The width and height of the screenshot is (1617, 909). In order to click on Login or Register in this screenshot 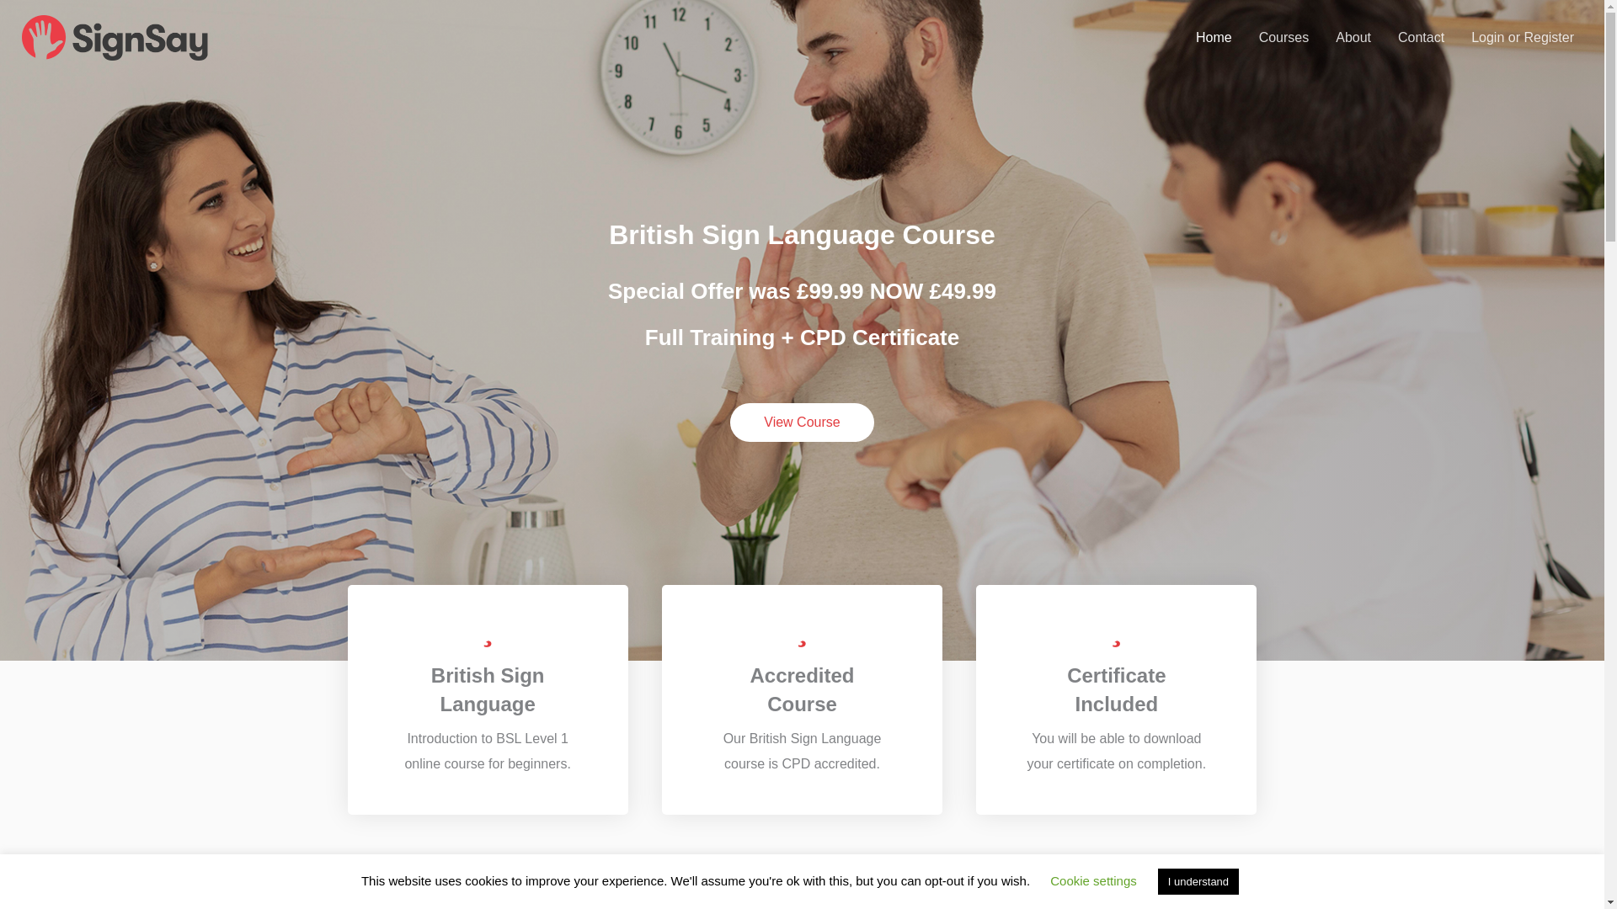, I will do `click(1523, 37)`.